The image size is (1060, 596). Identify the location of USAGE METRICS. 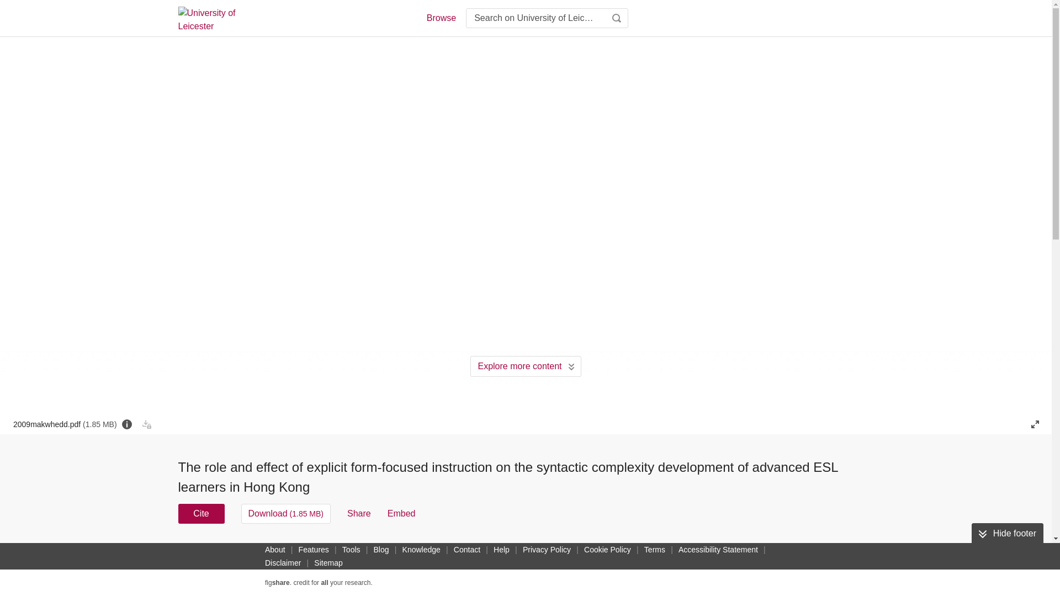
(711, 553).